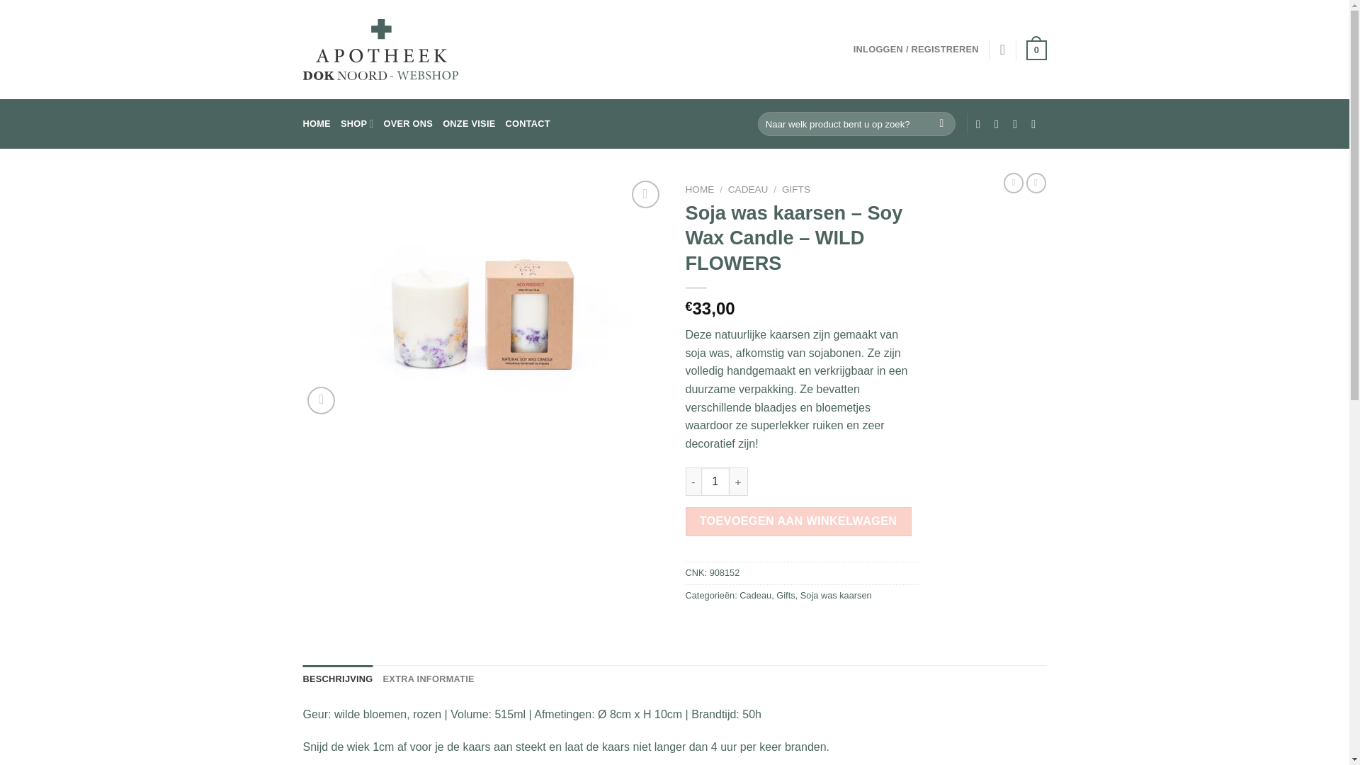  Describe the element at coordinates (748, 190) in the screenshot. I see `CADEAU` at that location.